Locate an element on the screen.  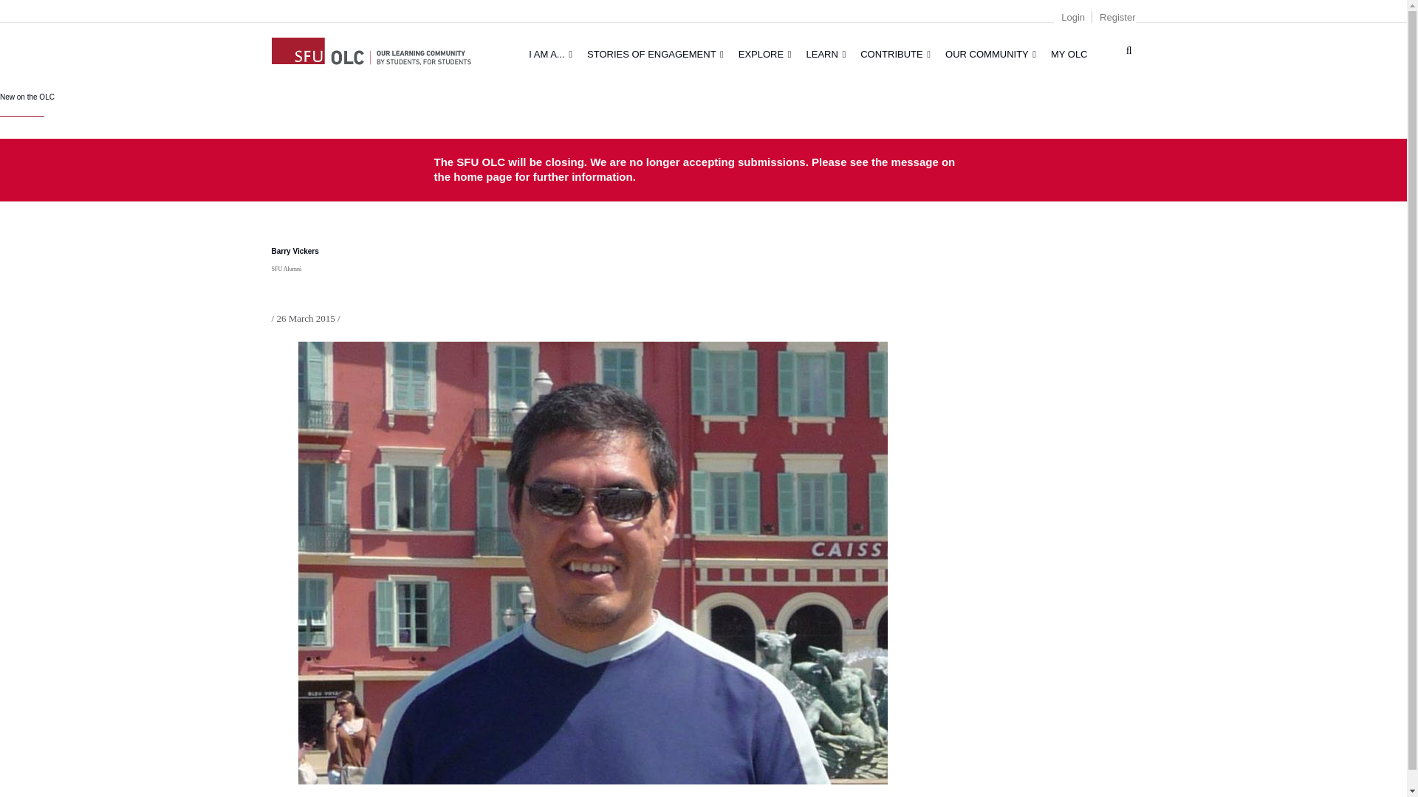
STORIES OF ENGAGEMENT is located at coordinates (656, 54).